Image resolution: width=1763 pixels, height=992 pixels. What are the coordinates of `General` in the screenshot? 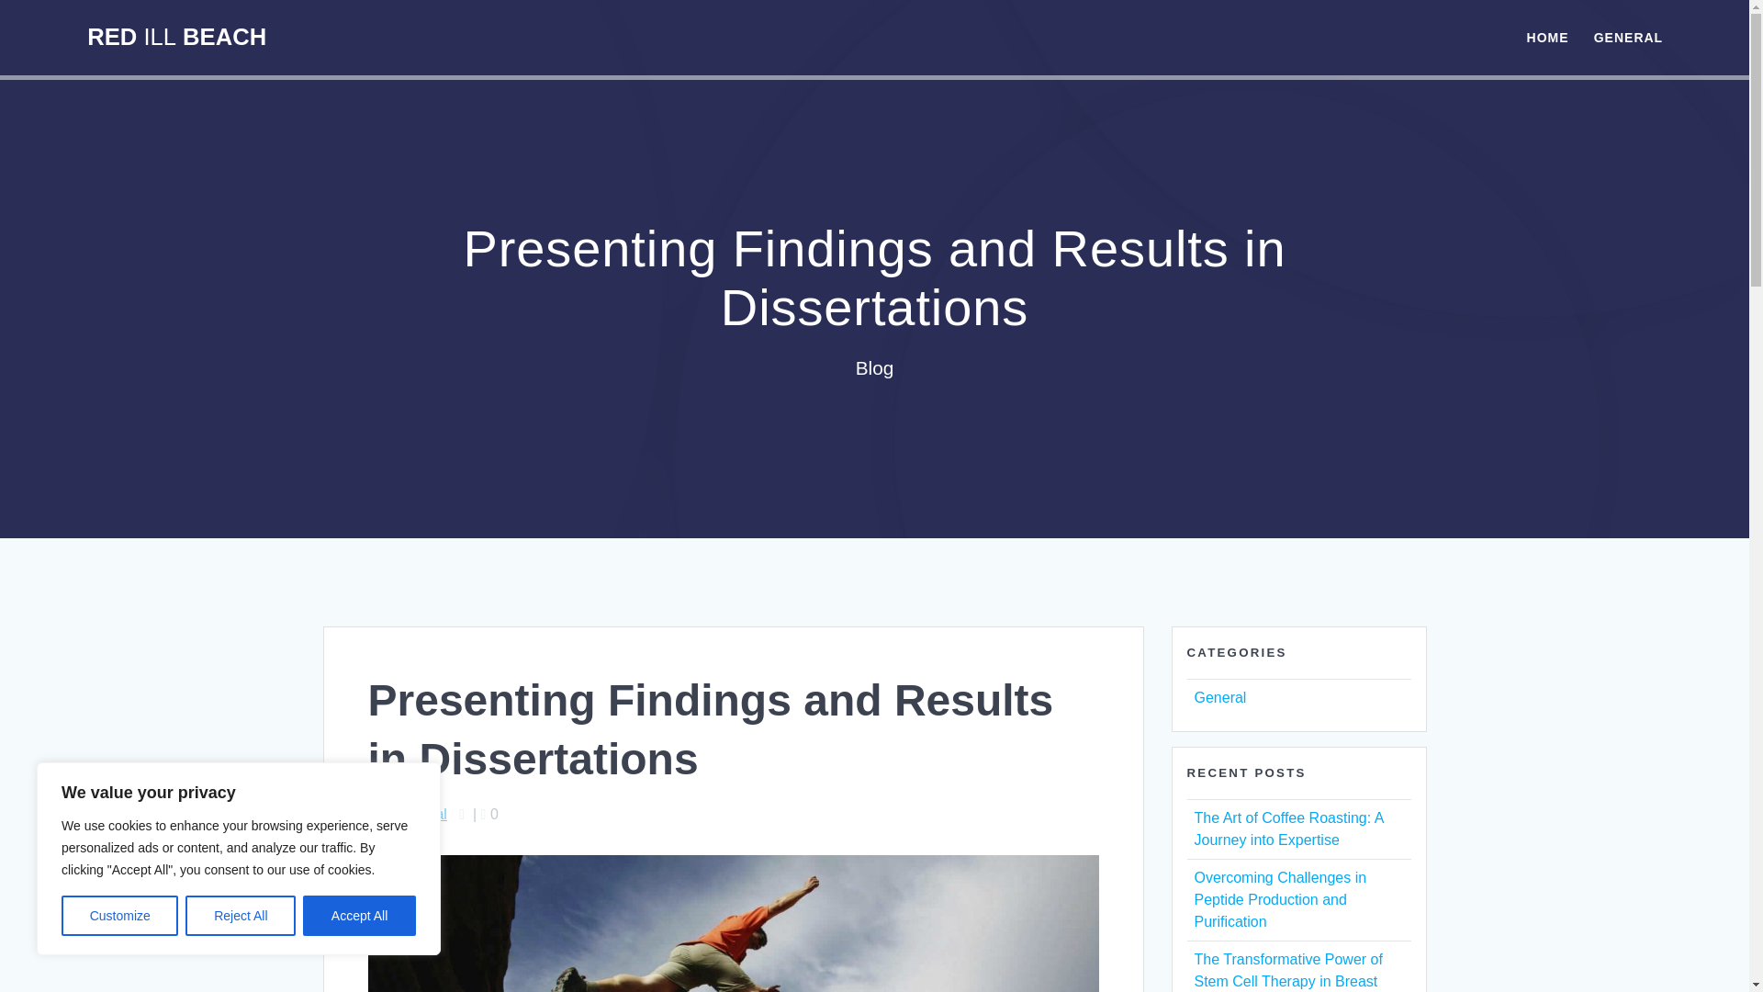 It's located at (421, 814).